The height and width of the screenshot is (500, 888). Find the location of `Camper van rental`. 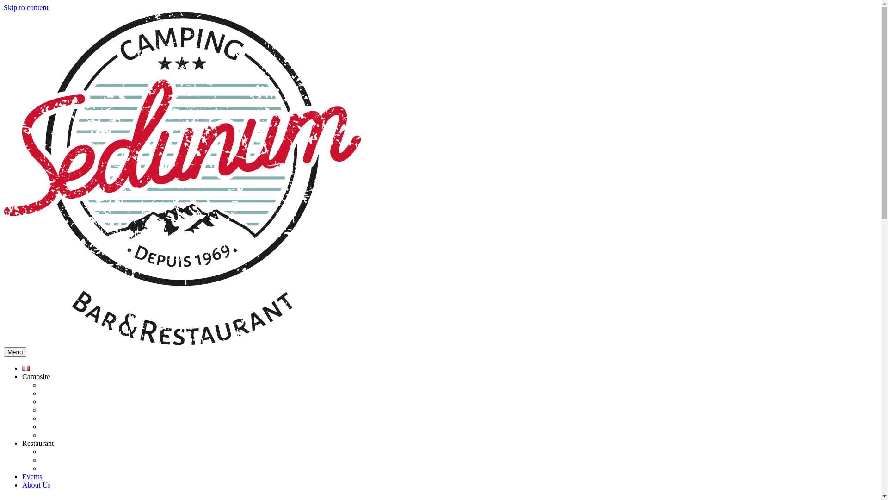

Camper van rental is located at coordinates (68, 435).